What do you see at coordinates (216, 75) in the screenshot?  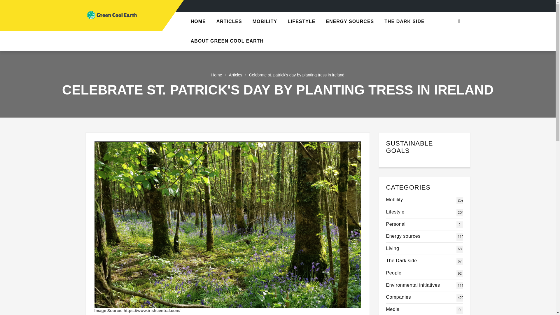 I see `Home` at bounding box center [216, 75].